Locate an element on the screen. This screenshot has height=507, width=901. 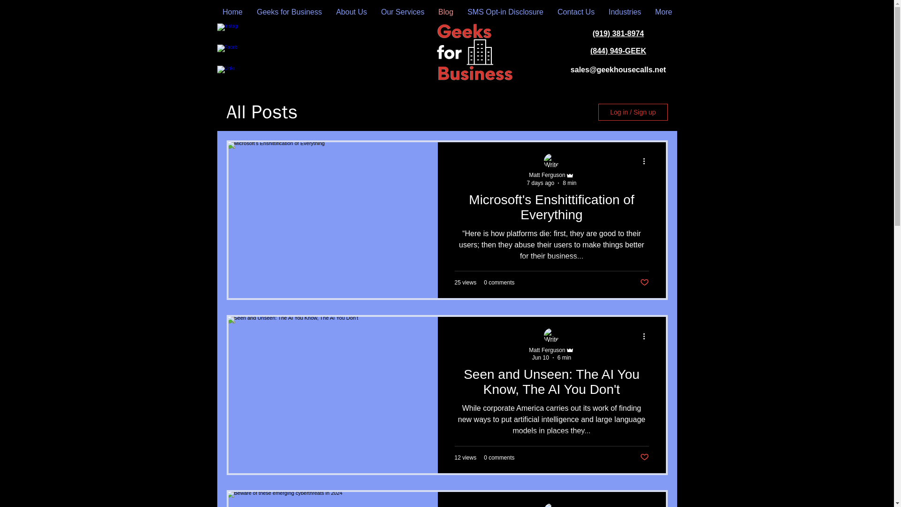
Home is located at coordinates (232, 11).